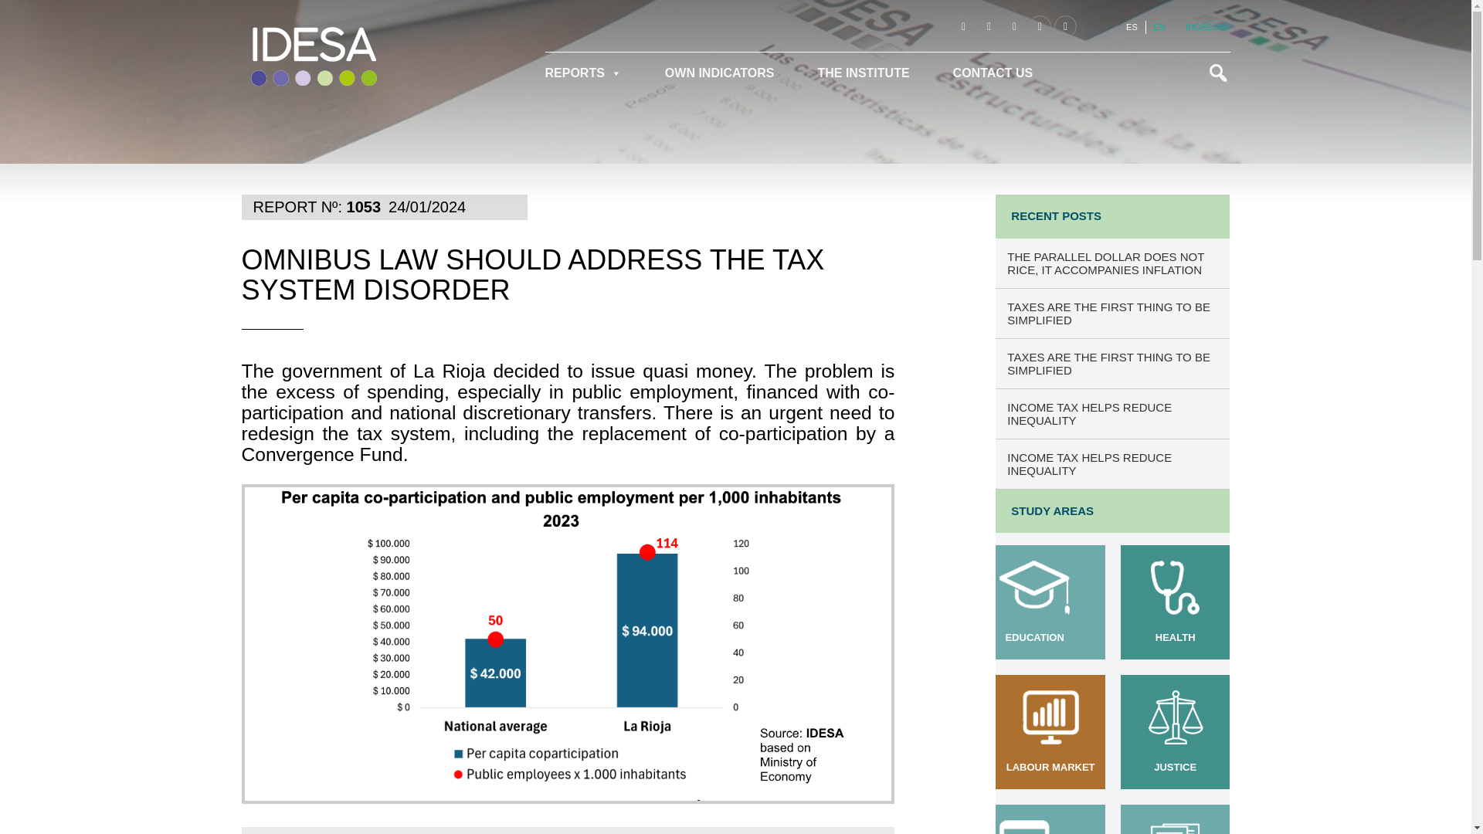  Describe the element at coordinates (1112, 414) in the screenshot. I see `INCOME TAX HELPS REDUCE INEQUALITY` at that location.